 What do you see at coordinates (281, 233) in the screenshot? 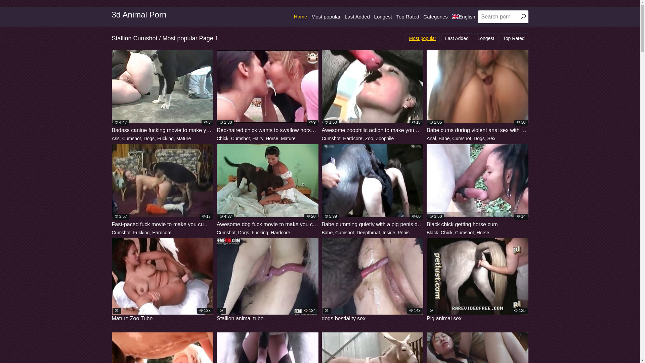
I see `Hardcore` at bounding box center [281, 233].